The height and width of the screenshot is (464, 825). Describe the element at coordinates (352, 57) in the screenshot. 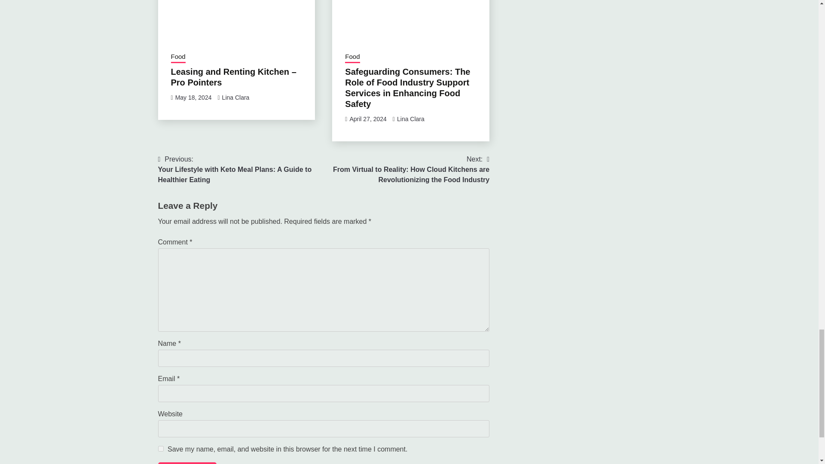

I see `Food` at that location.